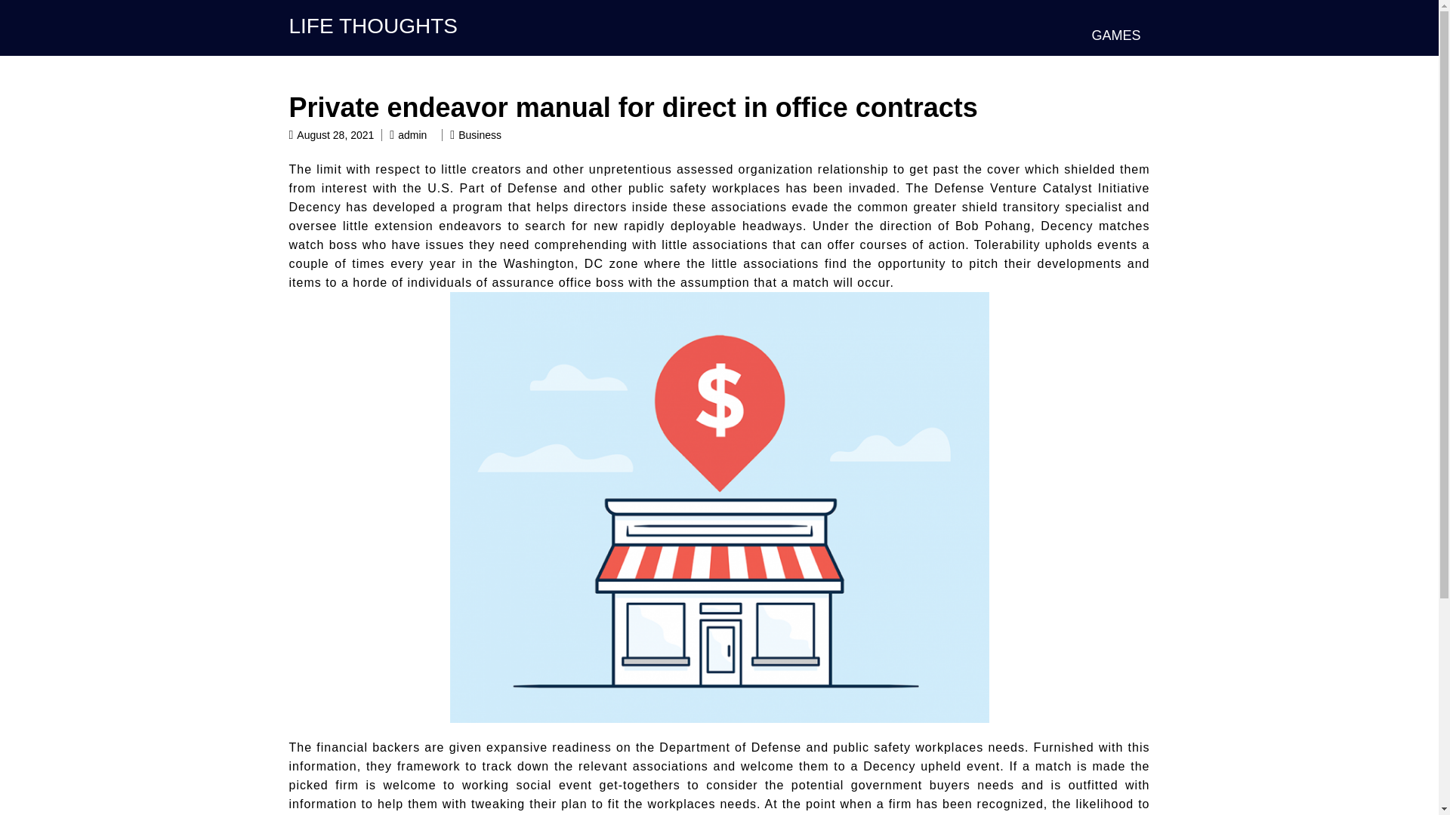 This screenshot has height=815, width=1450. Describe the element at coordinates (335, 134) in the screenshot. I see `August 28, 2021` at that location.